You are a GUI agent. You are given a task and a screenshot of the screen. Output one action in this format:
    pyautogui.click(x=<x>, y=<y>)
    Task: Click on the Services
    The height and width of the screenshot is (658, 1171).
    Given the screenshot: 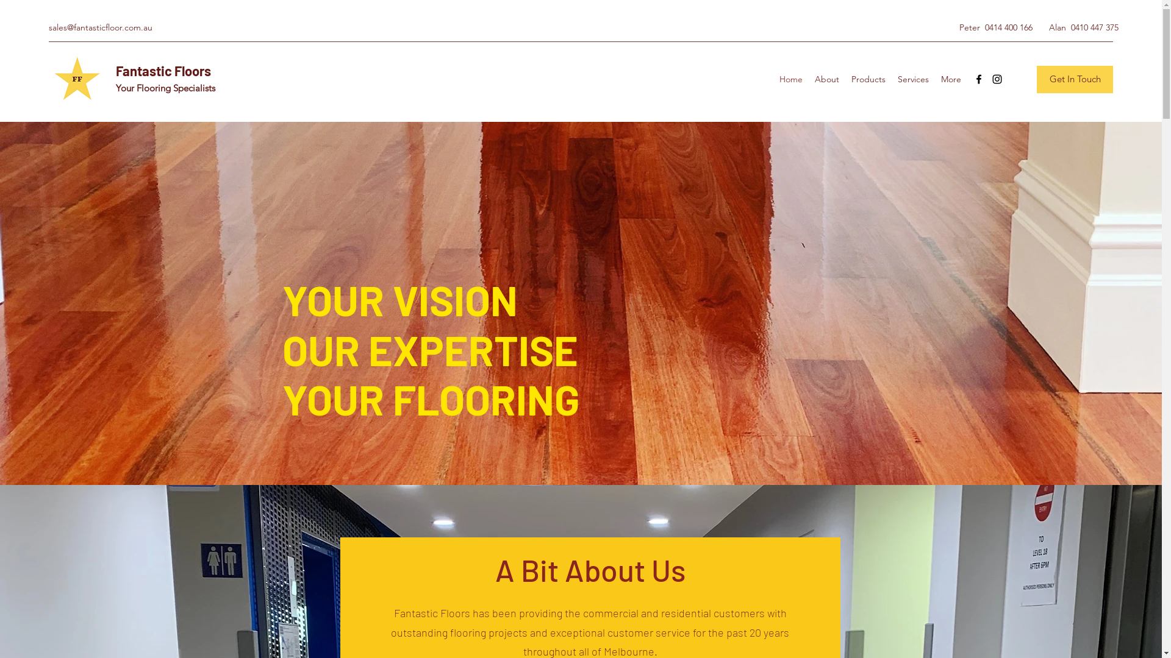 What is the action you would take?
    pyautogui.click(x=914, y=79)
    